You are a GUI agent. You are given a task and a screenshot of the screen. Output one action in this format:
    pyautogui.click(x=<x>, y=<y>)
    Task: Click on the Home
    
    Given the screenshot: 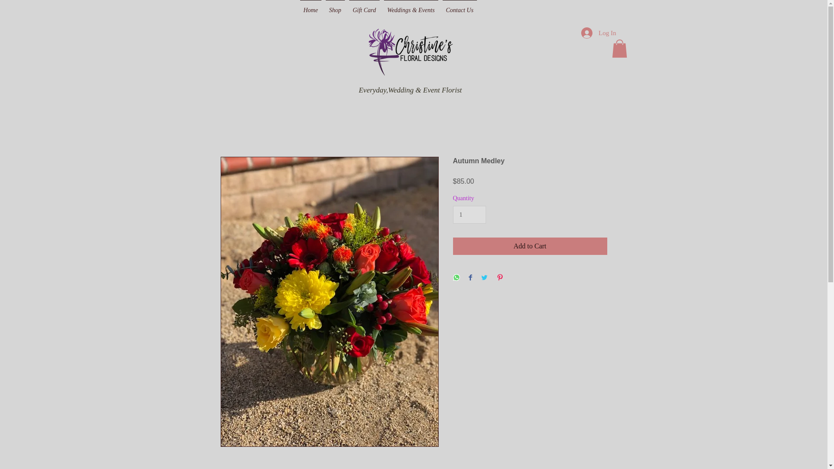 What is the action you would take?
    pyautogui.click(x=310, y=7)
    